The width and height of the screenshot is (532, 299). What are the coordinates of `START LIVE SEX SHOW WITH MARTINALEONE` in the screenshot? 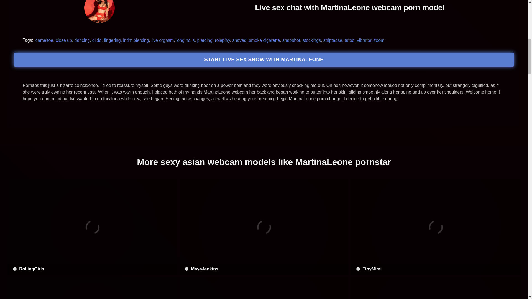 It's located at (264, 60).